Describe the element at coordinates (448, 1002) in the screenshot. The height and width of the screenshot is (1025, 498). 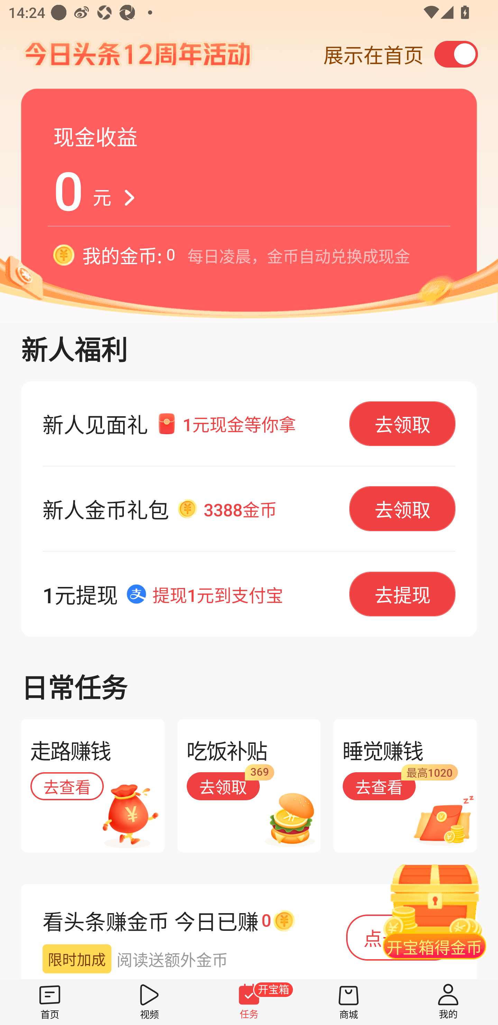
I see `我的` at that location.